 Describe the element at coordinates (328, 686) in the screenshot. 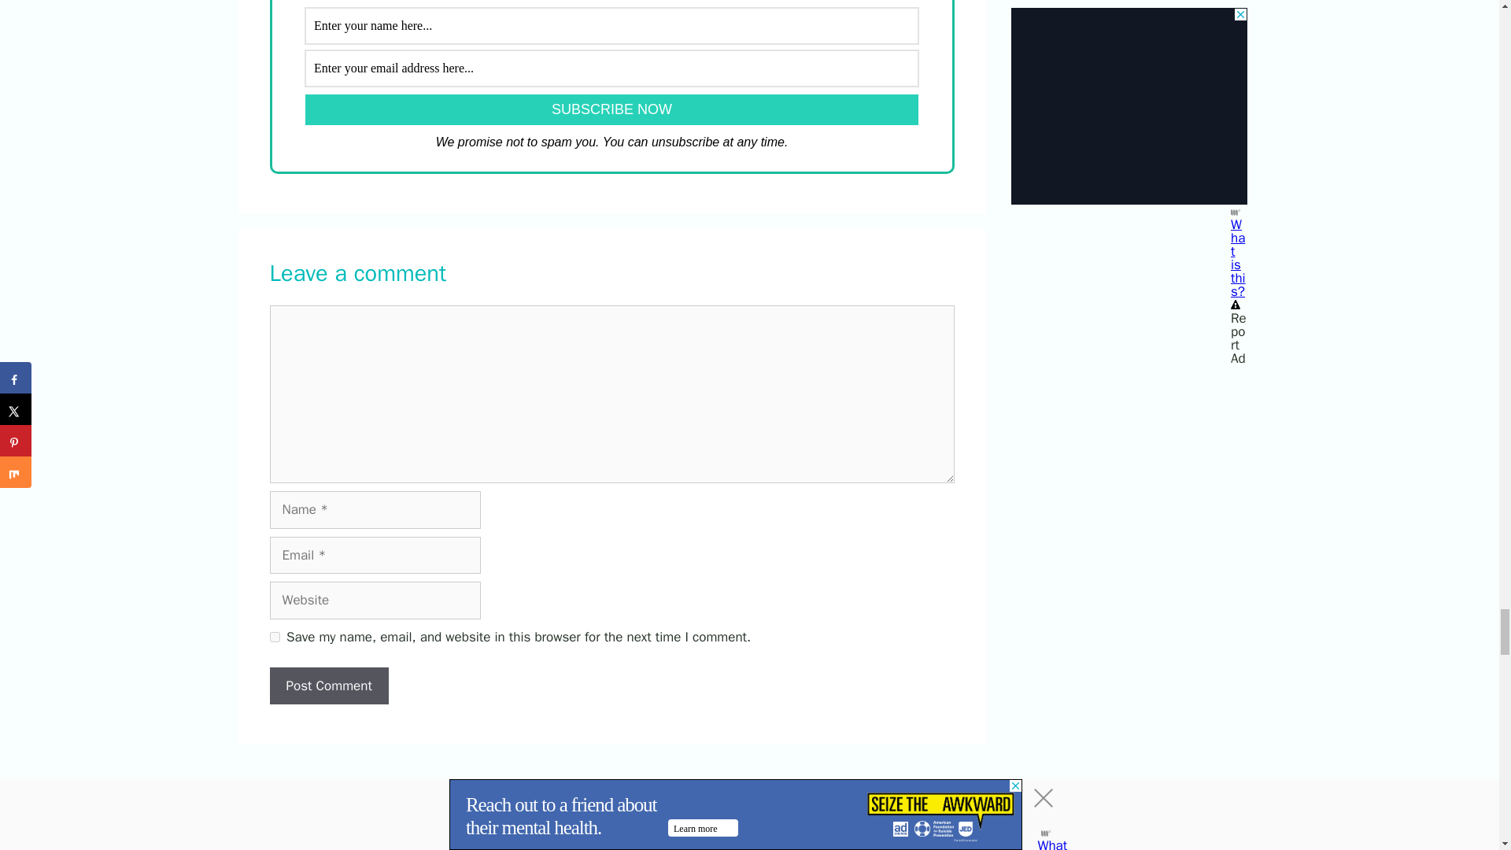

I see `Post Comment` at that location.